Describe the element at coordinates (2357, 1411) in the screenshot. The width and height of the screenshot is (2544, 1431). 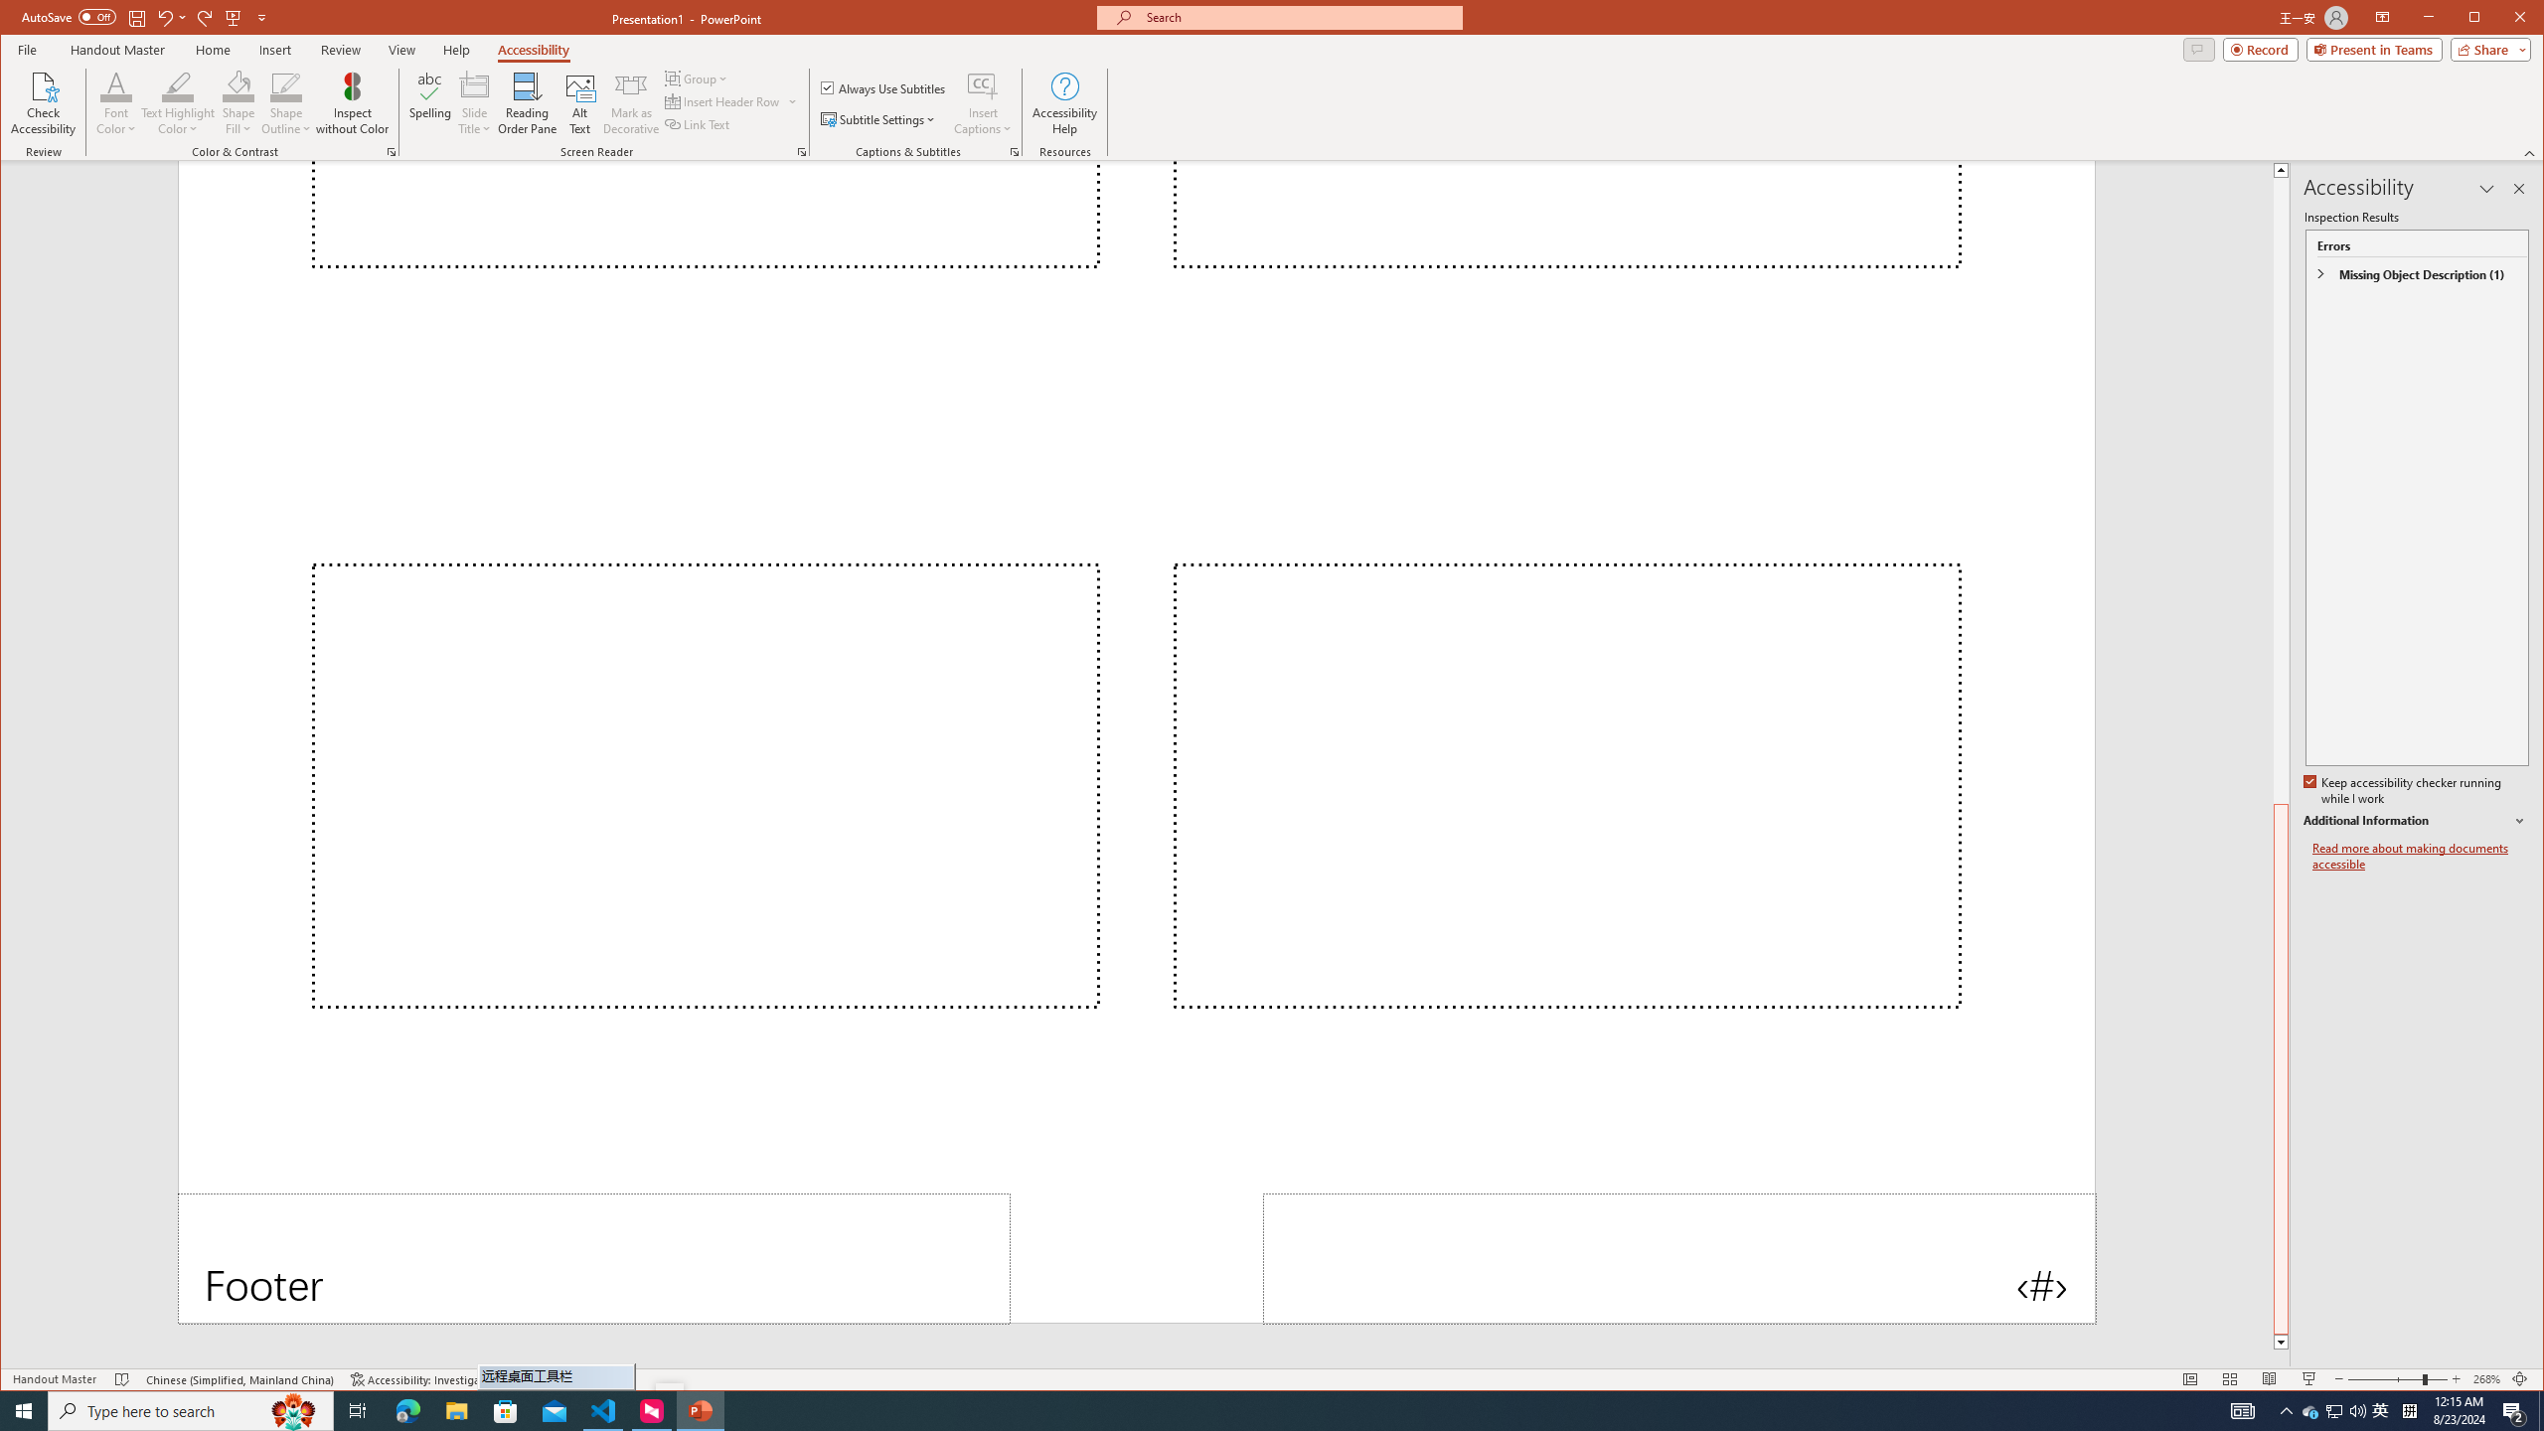
I see `Q2790: 100%` at that location.